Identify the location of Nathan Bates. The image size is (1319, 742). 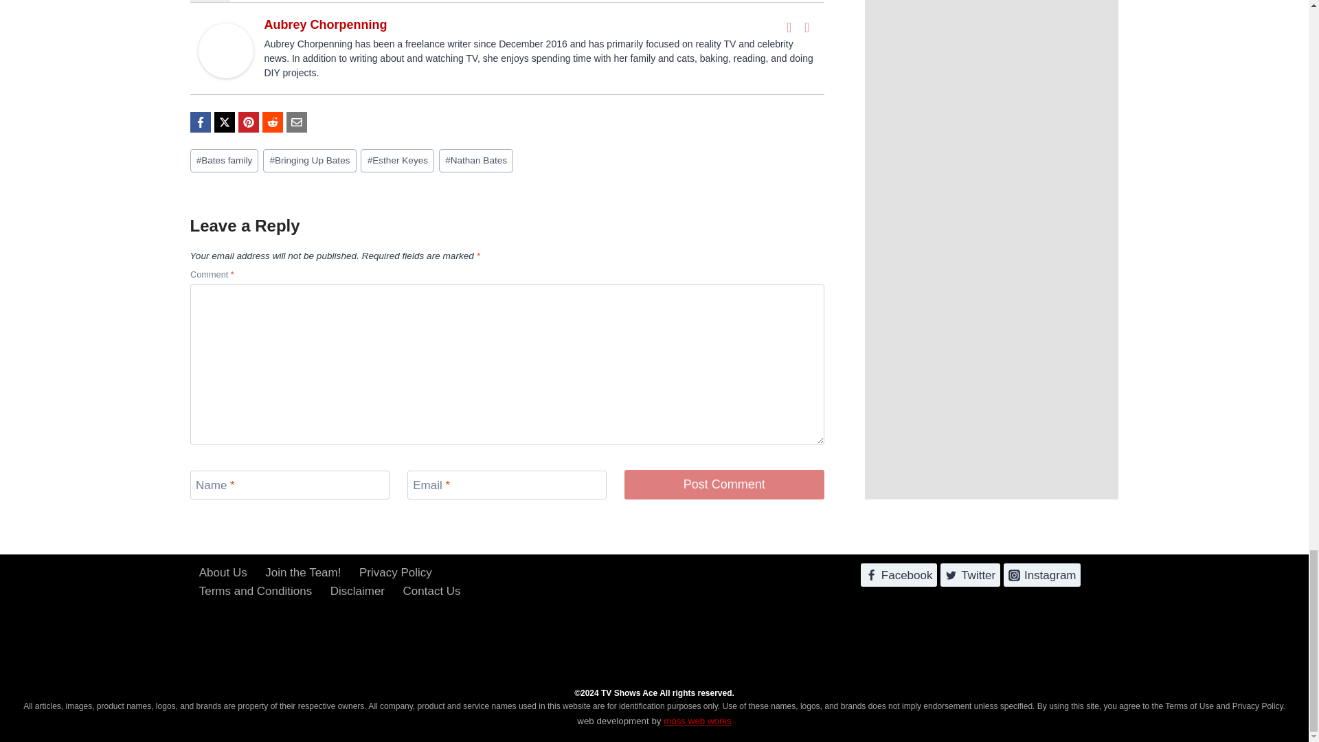
(475, 161).